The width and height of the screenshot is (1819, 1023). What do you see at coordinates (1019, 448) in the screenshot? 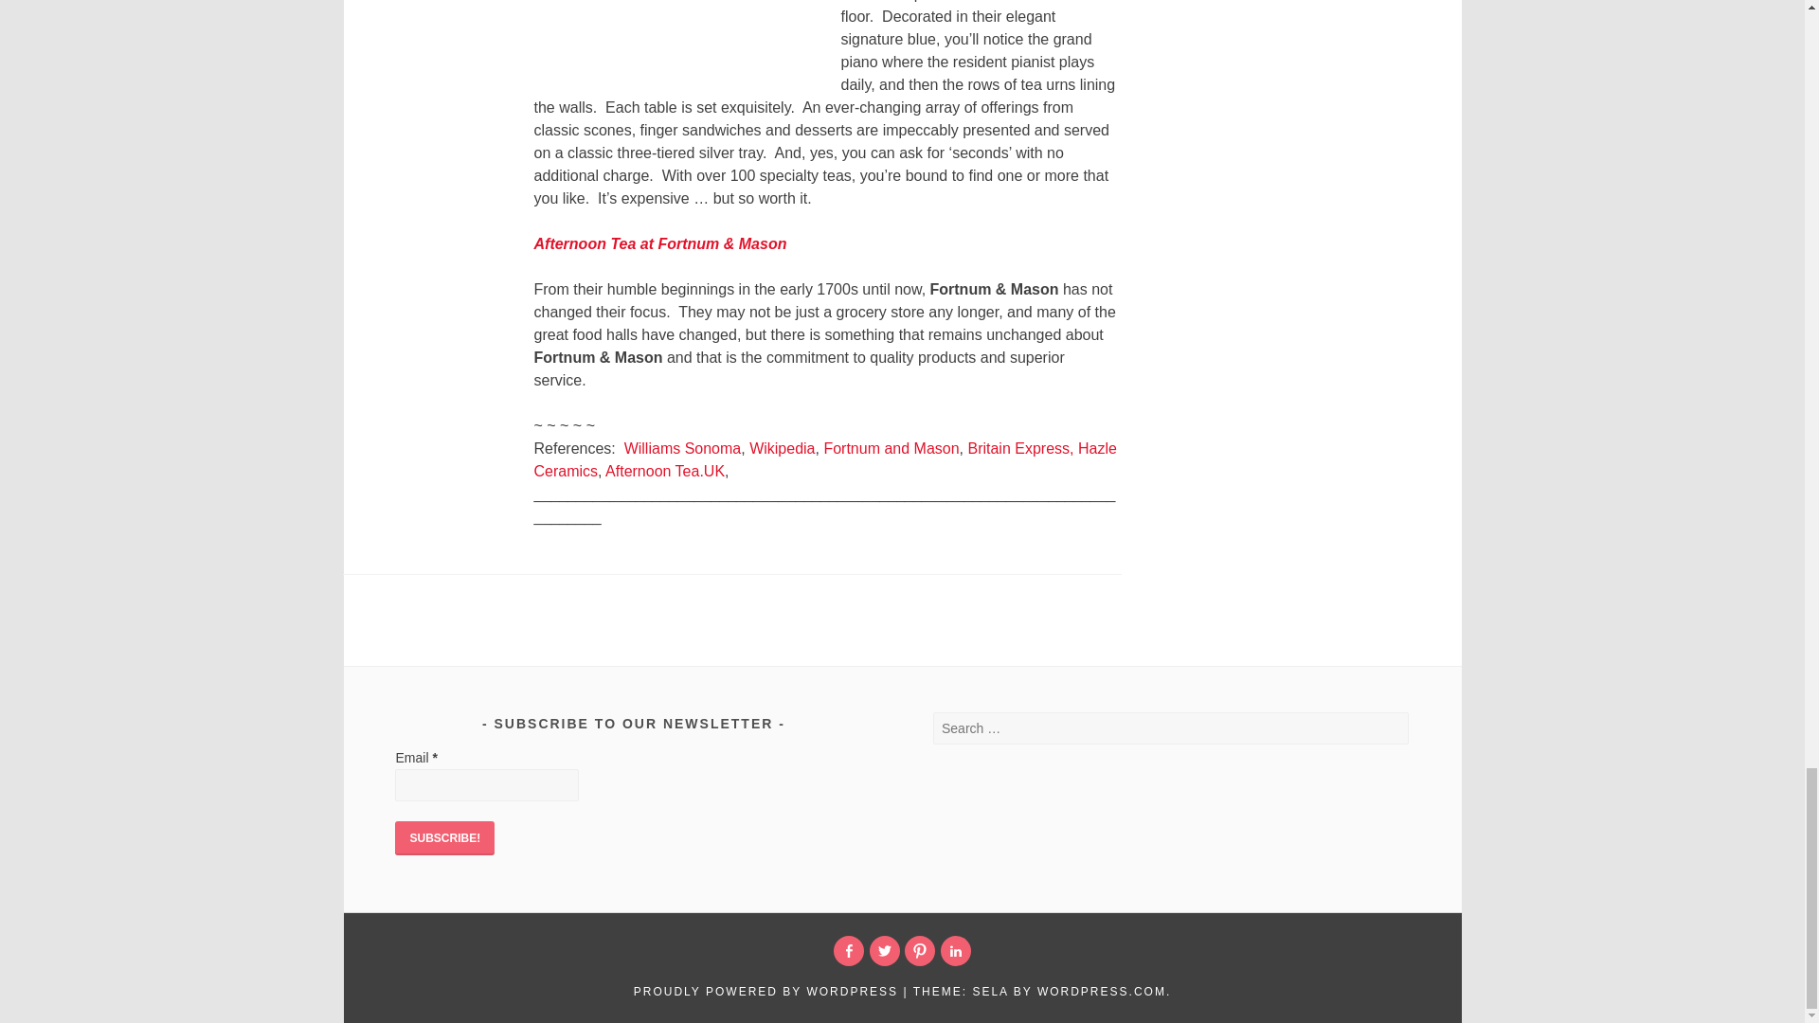
I see `Britain Express,` at bounding box center [1019, 448].